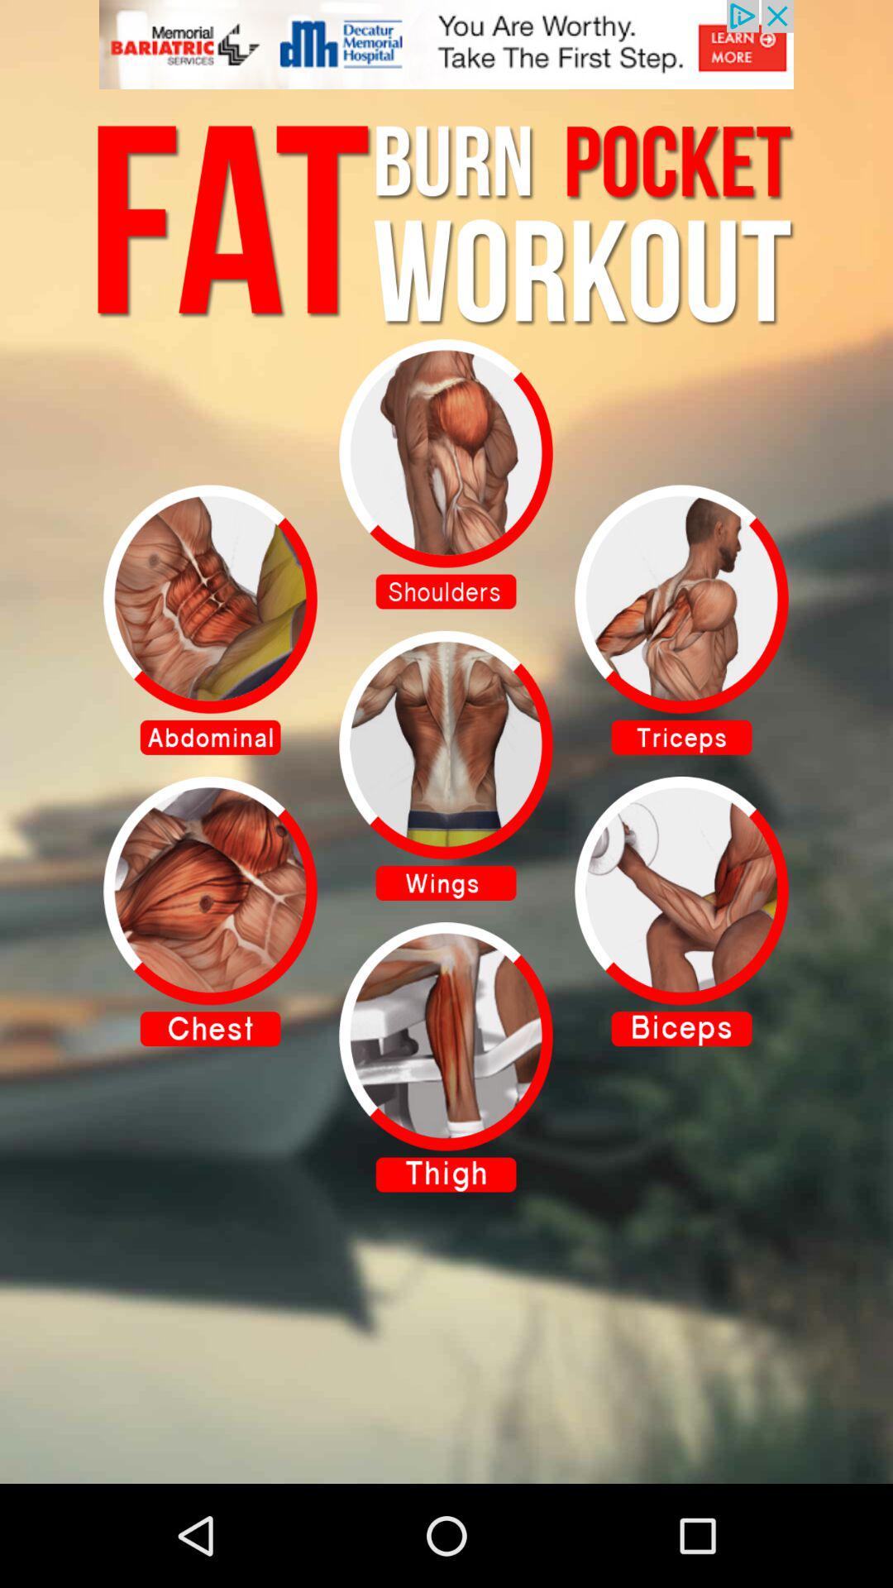 The image size is (893, 1588). What do you see at coordinates (446, 474) in the screenshot?
I see `shoulder` at bounding box center [446, 474].